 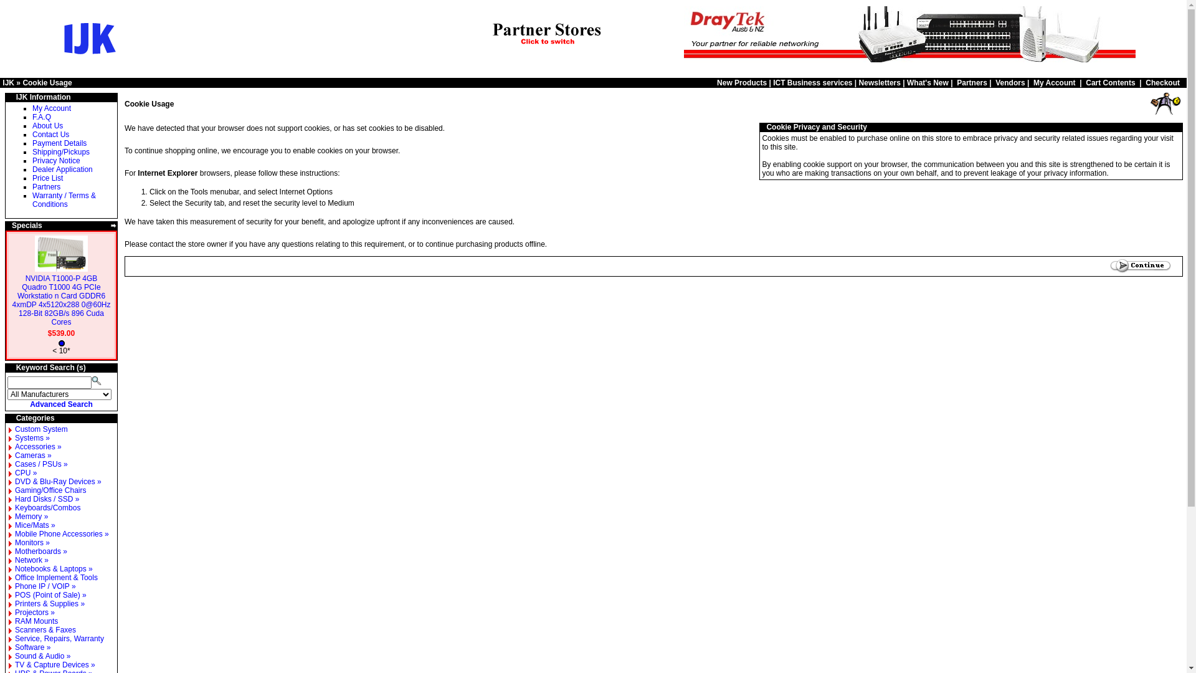 I want to click on  Cookie Usage , so click(x=1165, y=103).